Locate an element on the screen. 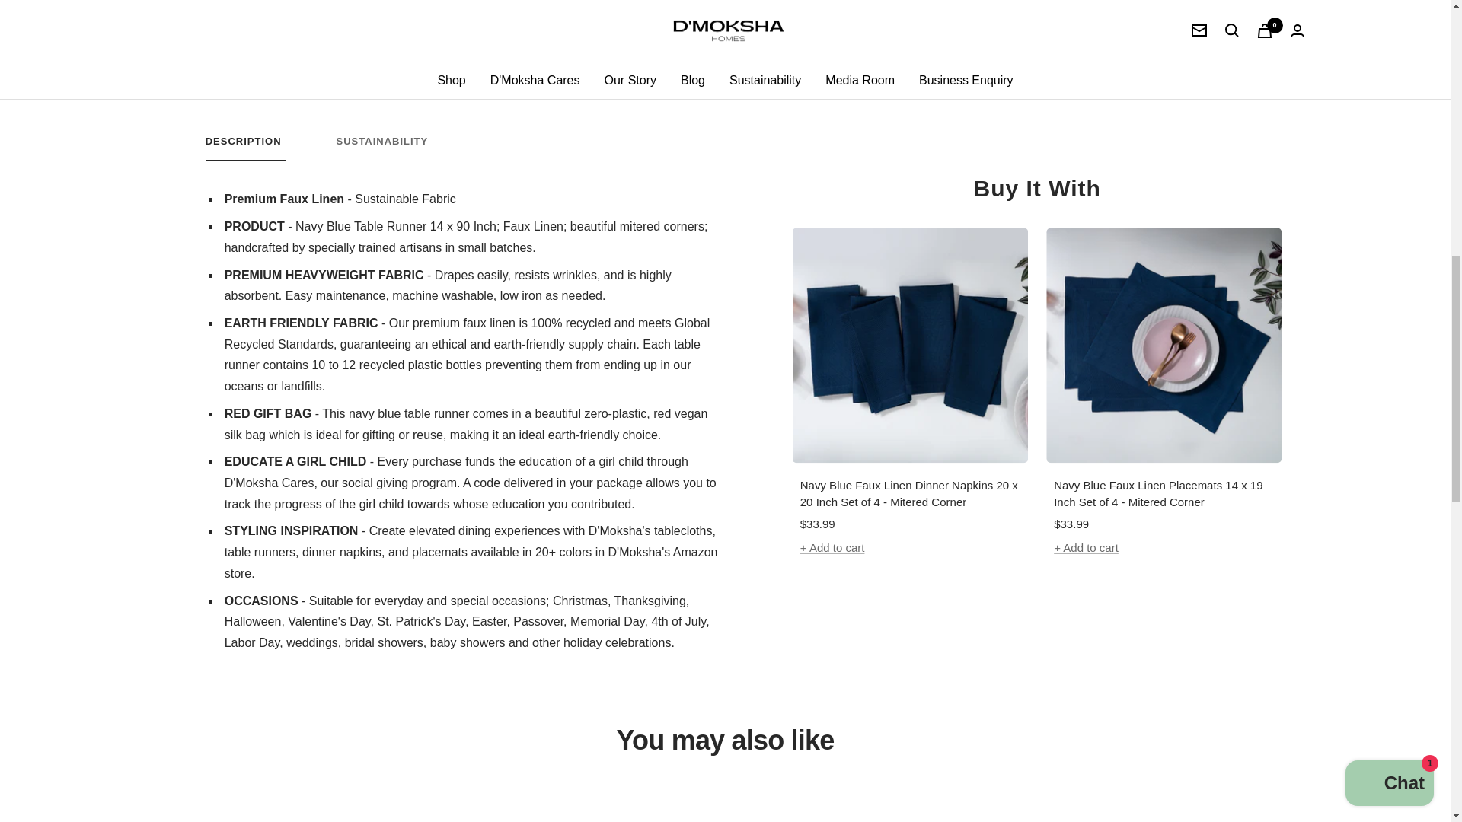 This screenshot has height=822, width=1462. Brown is located at coordinates (1039, 47).